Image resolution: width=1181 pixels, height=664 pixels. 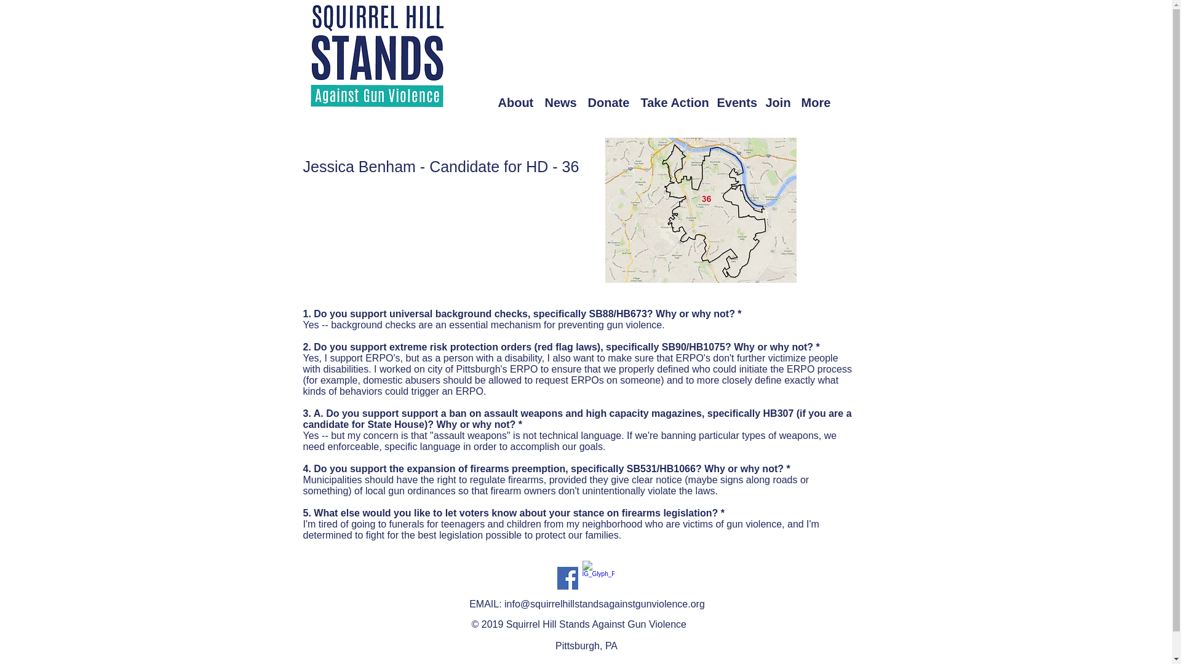 What do you see at coordinates (673, 102) in the screenshot?
I see `Take Action` at bounding box center [673, 102].